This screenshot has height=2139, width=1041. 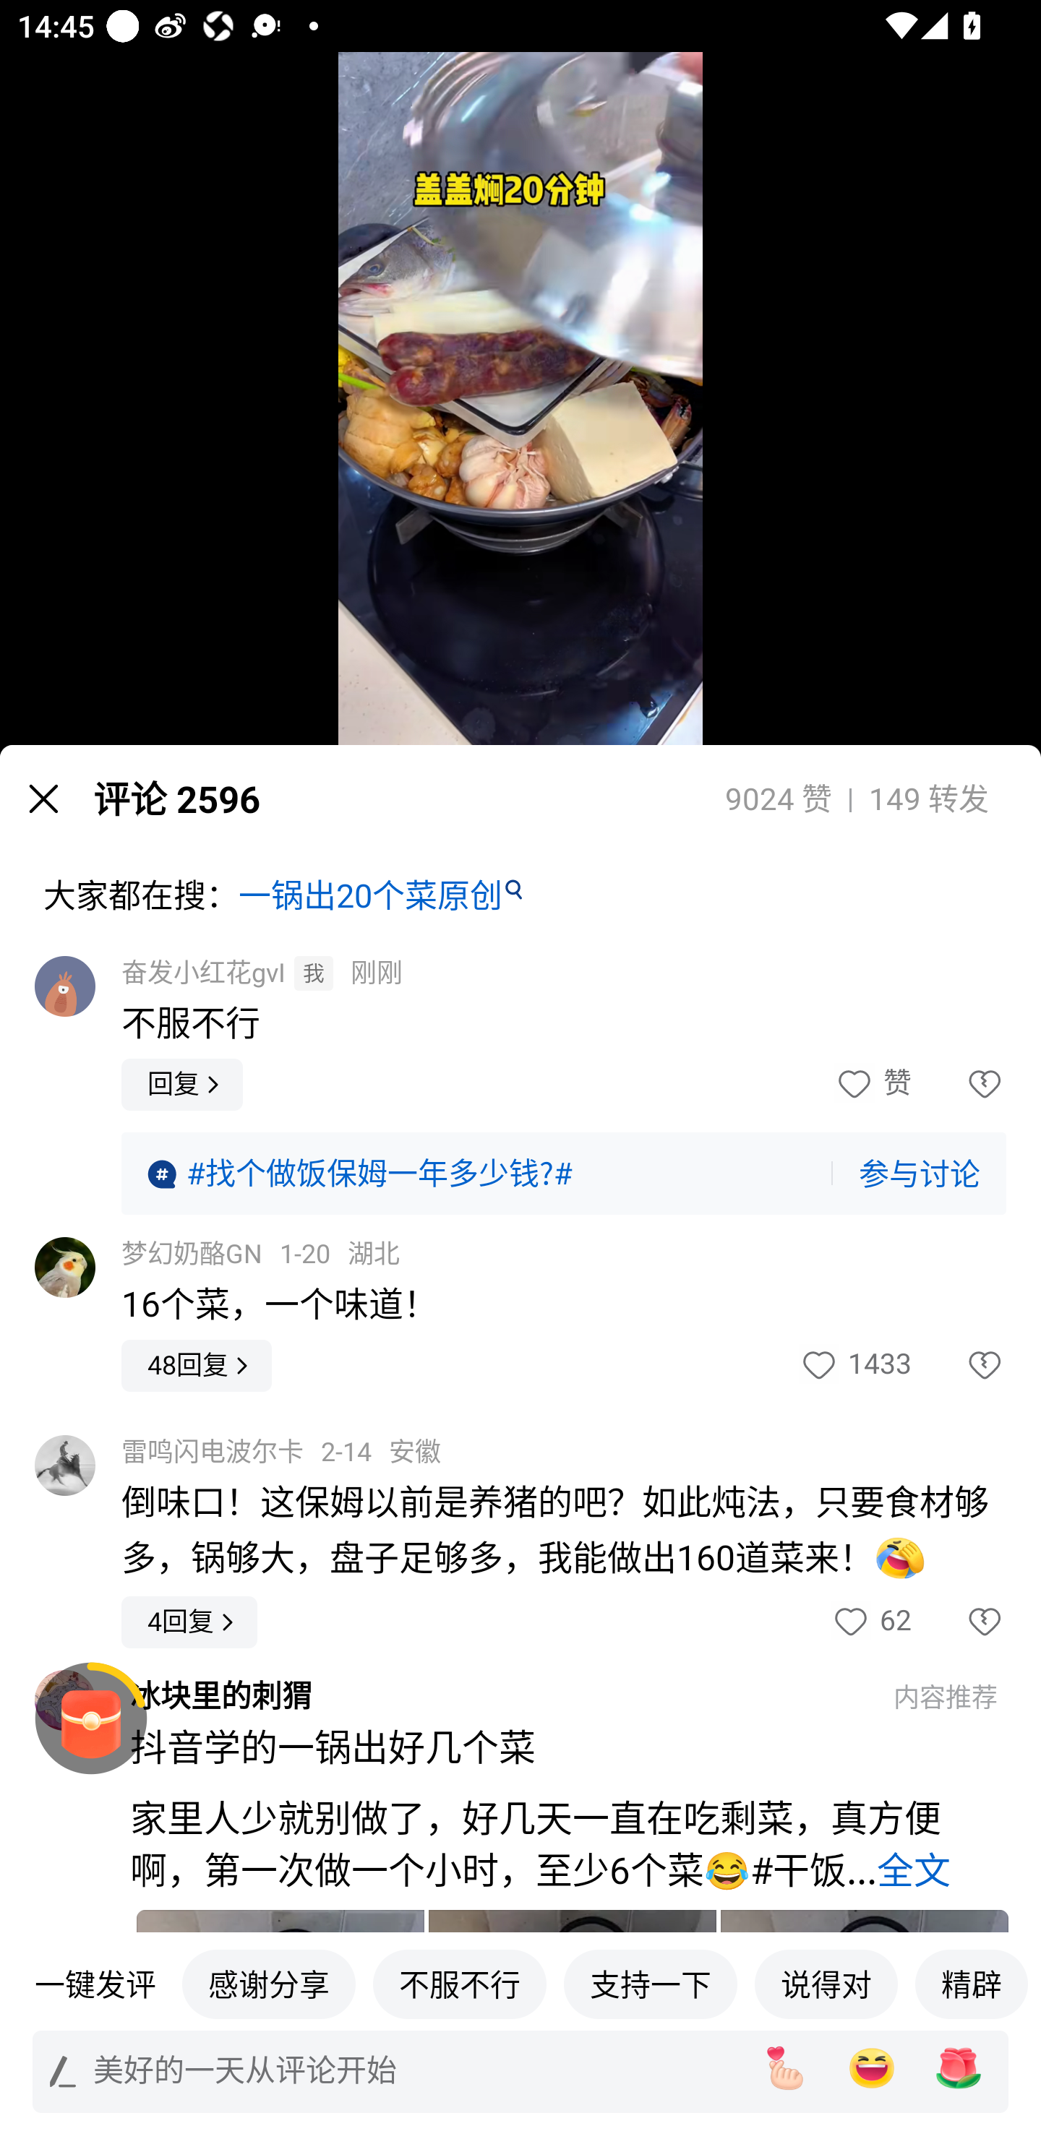 I want to click on 回复, so click(x=182, y=1084).